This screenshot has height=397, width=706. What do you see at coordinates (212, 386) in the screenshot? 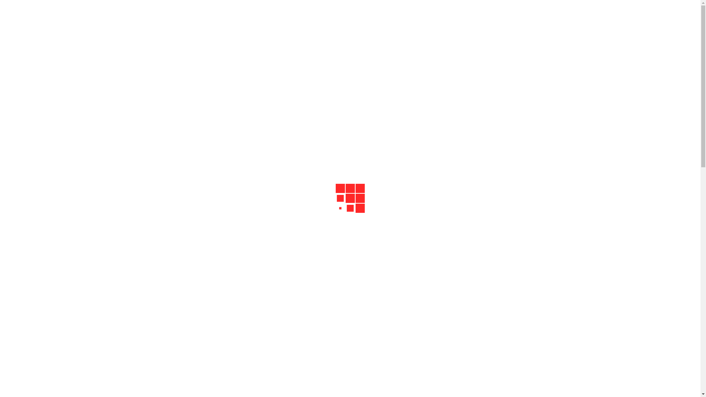
I see `Search` at bounding box center [212, 386].